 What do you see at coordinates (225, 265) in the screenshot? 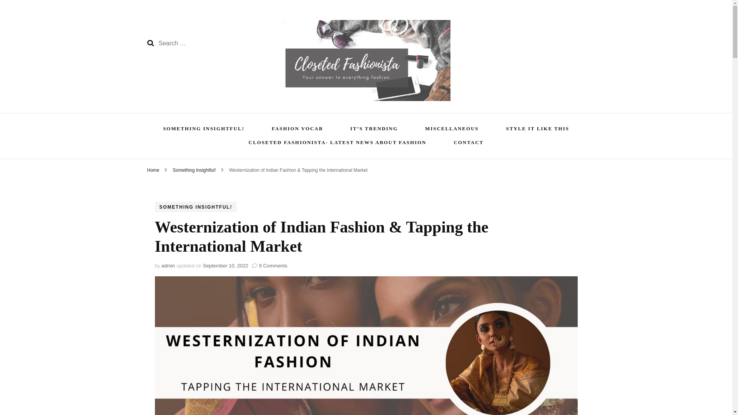
I see `September 10, 2022` at bounding box center [225, 265].